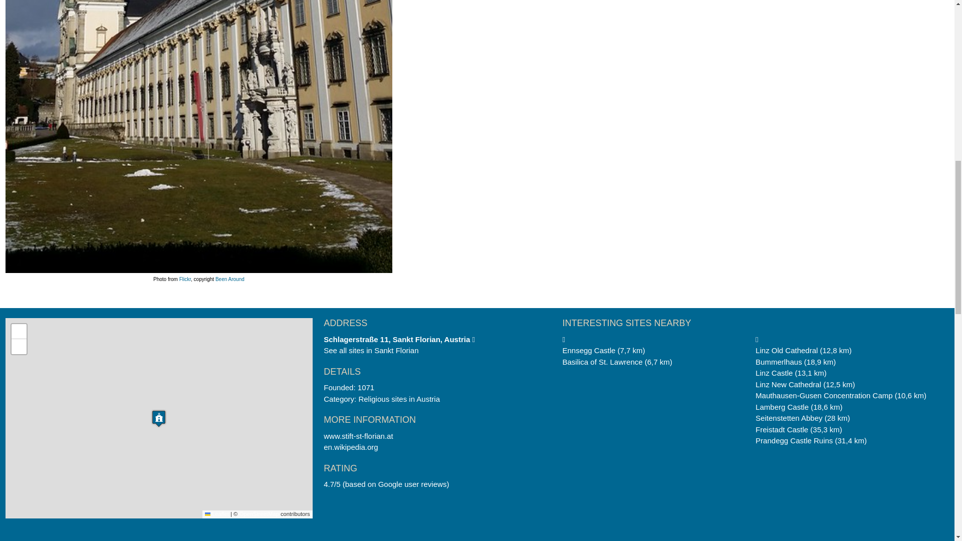 The height and width of the screenshot is (541, 962). Describe the element at coordinates (399, 399) in the screenshot. I see `Religious sites in Austria` at that location.